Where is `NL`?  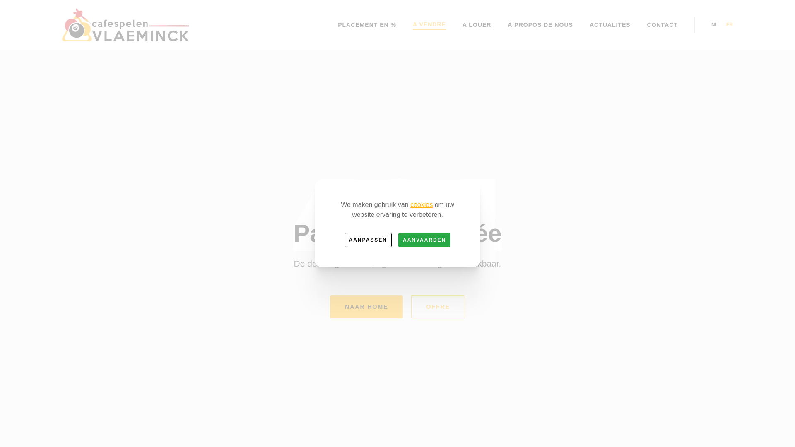 NL is located at coordinates (715, 25).